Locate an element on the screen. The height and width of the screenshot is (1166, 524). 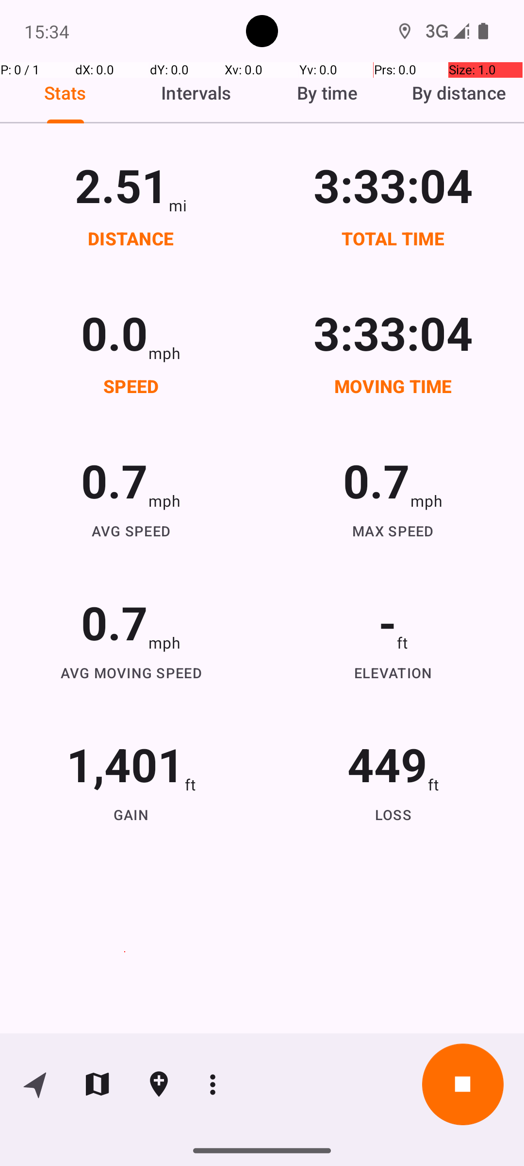
AVG SPEED is located at coordinates (131, 531).